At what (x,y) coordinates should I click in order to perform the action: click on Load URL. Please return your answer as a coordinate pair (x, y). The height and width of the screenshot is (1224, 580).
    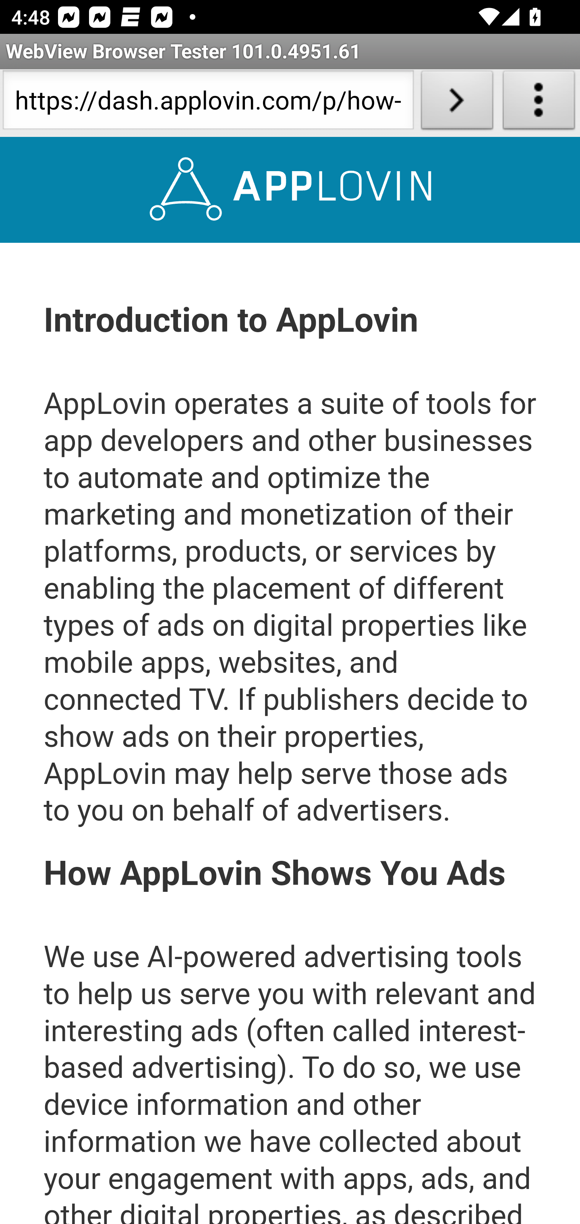
    Looking at the image, I should click on (457, 103).